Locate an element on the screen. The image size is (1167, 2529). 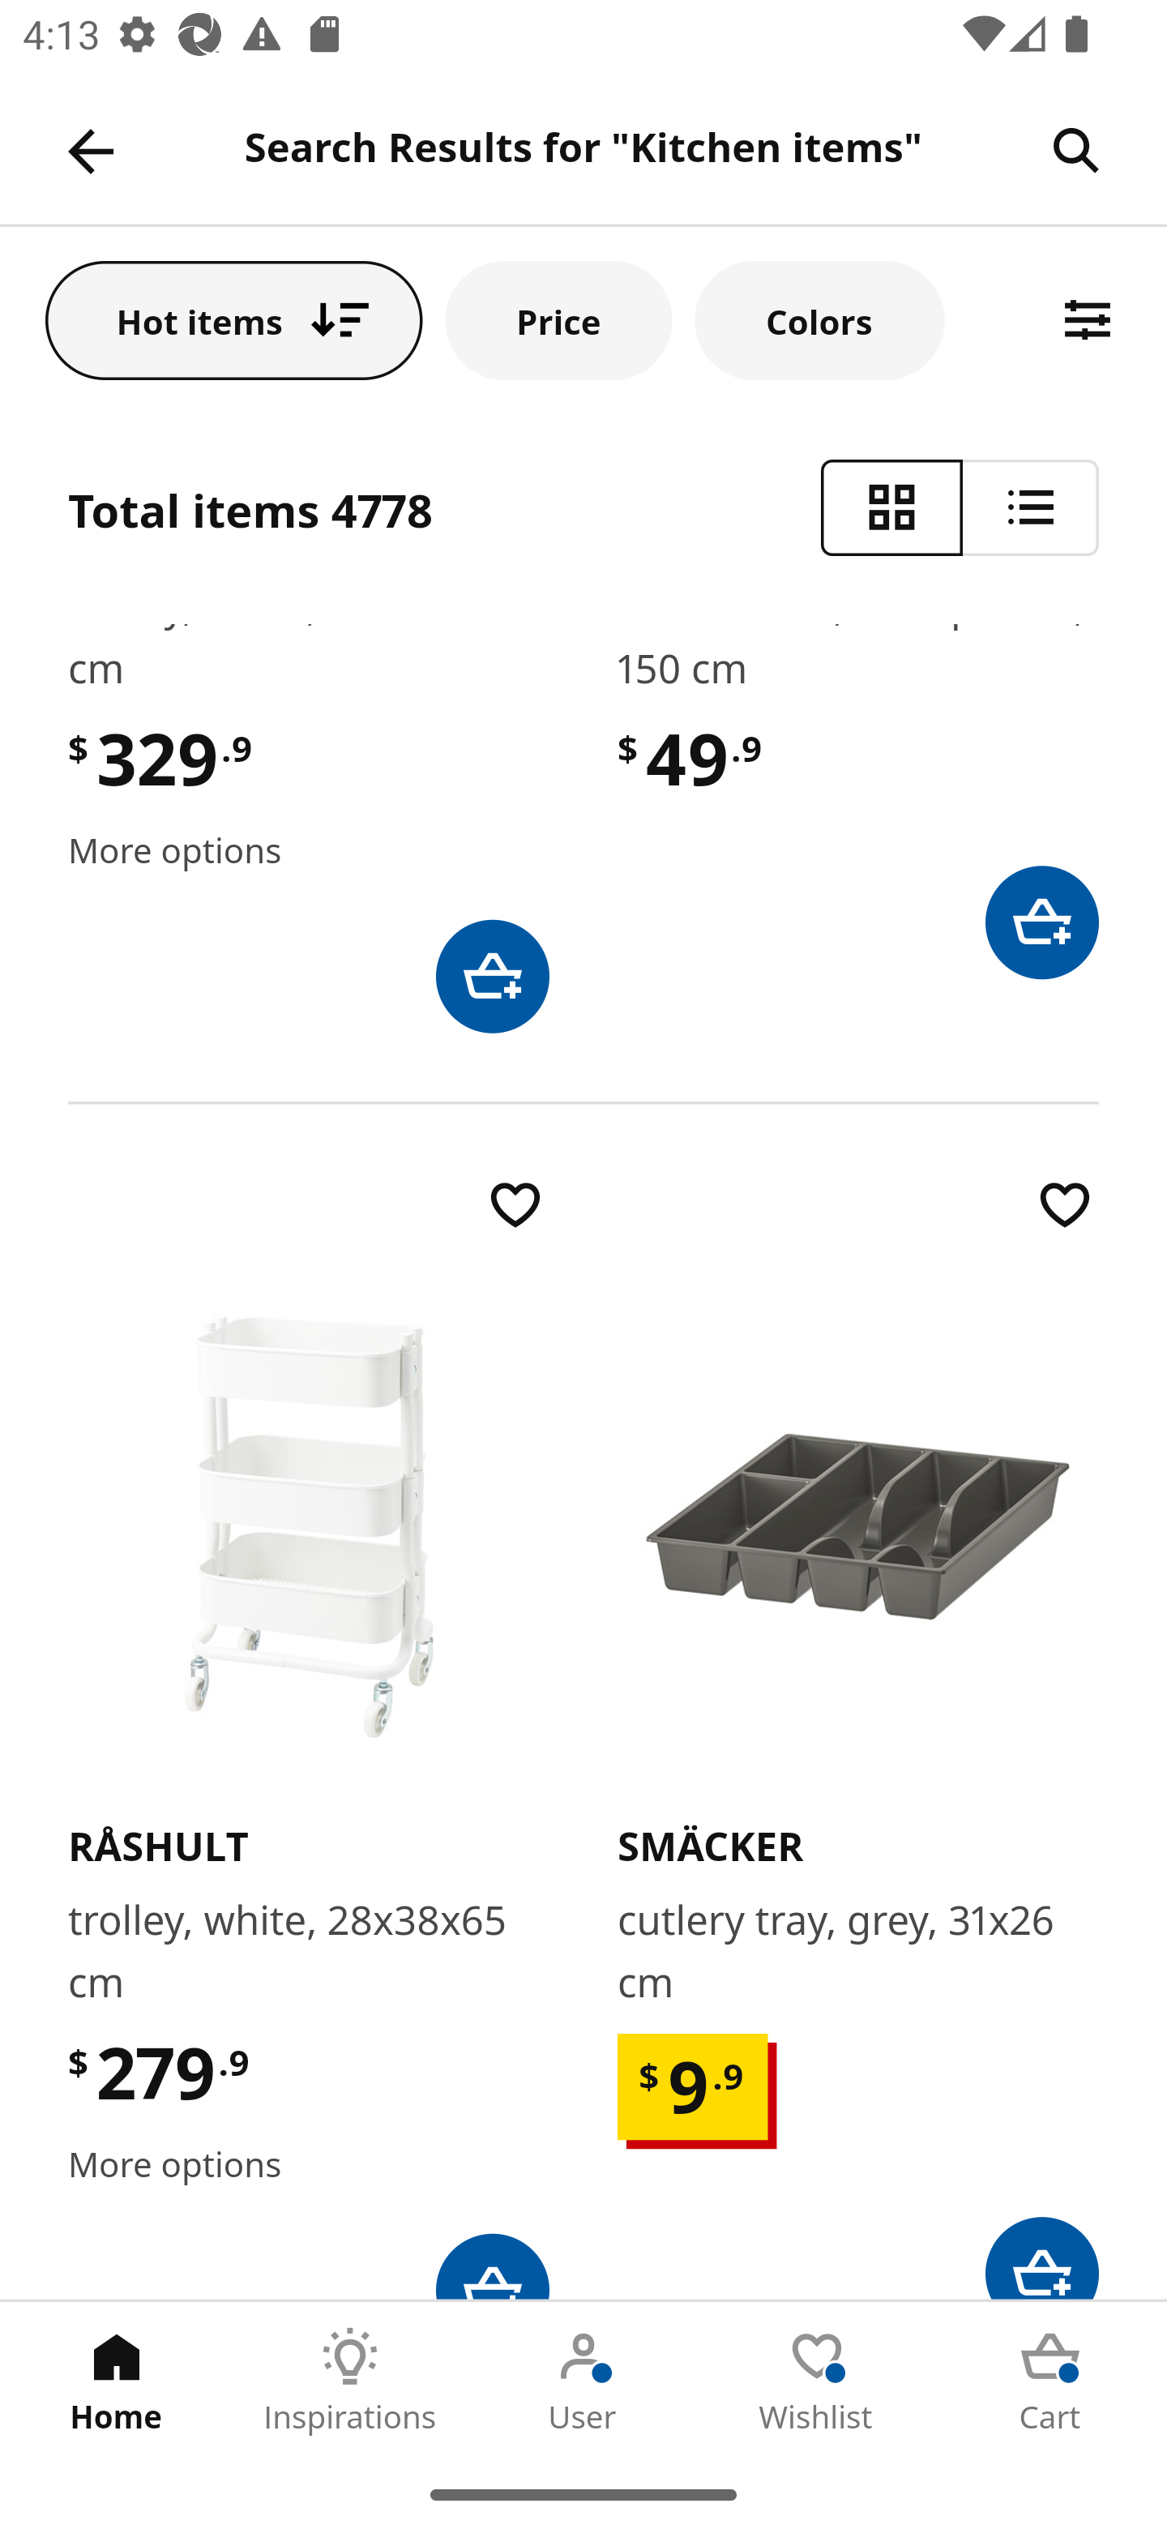
Price is located at coordinates (559, 319).